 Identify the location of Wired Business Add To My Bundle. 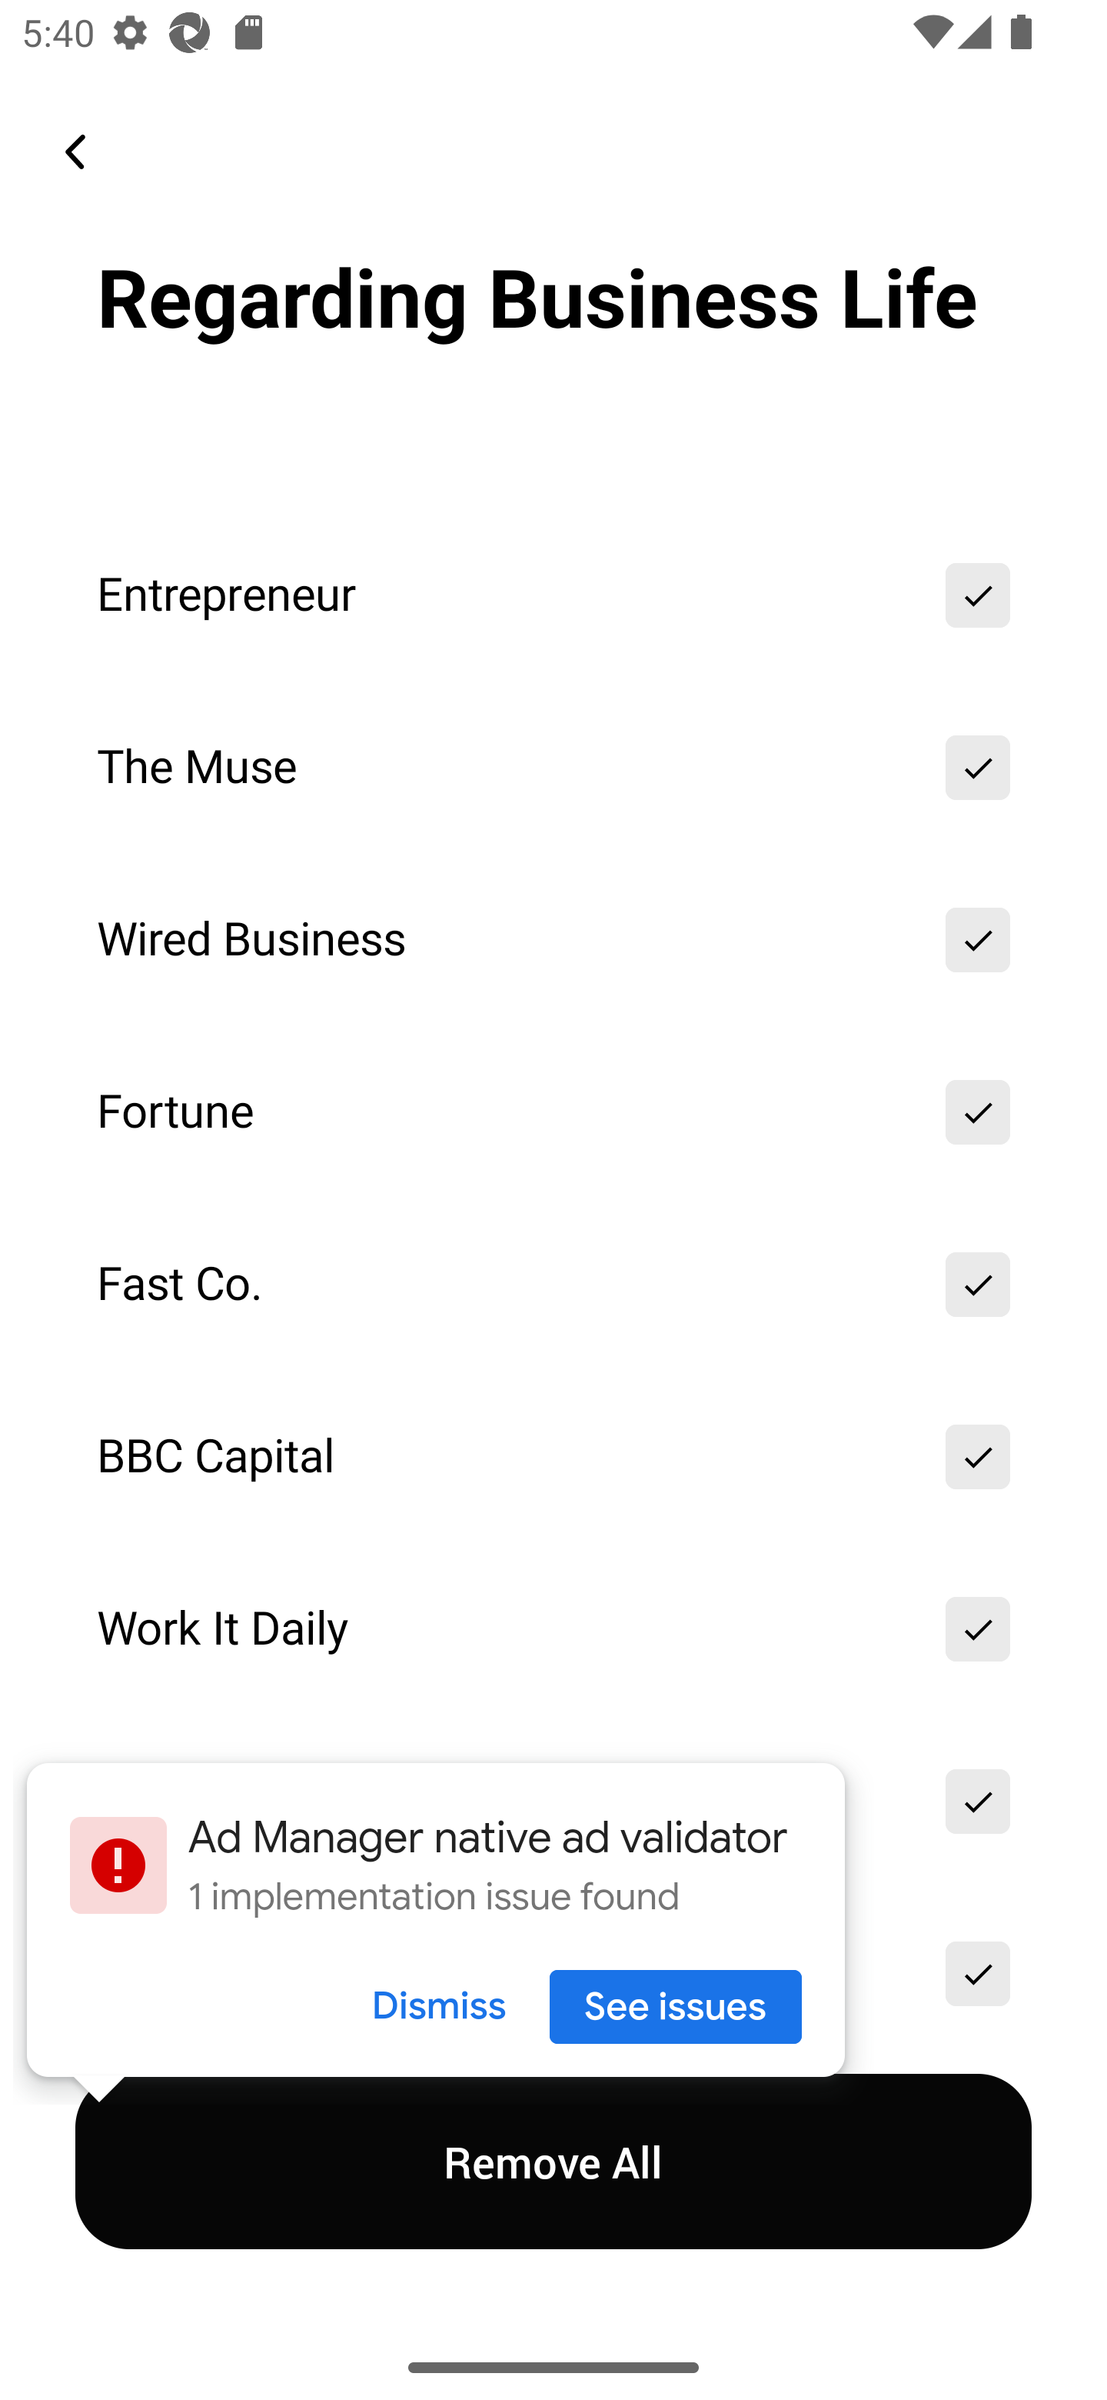
(553, 940).